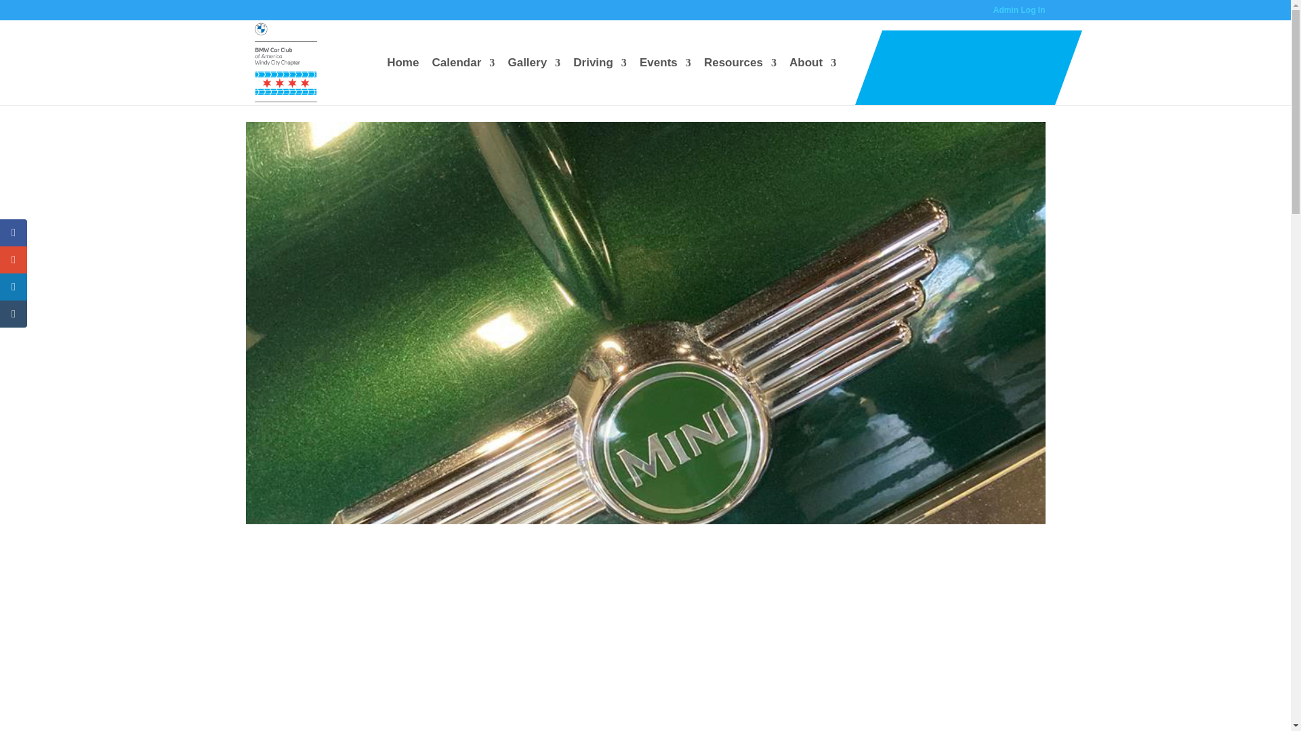  What do you see at coordinates (740, 81) in the screenshot?
I see `Resources` at bounding box center [740, 81].